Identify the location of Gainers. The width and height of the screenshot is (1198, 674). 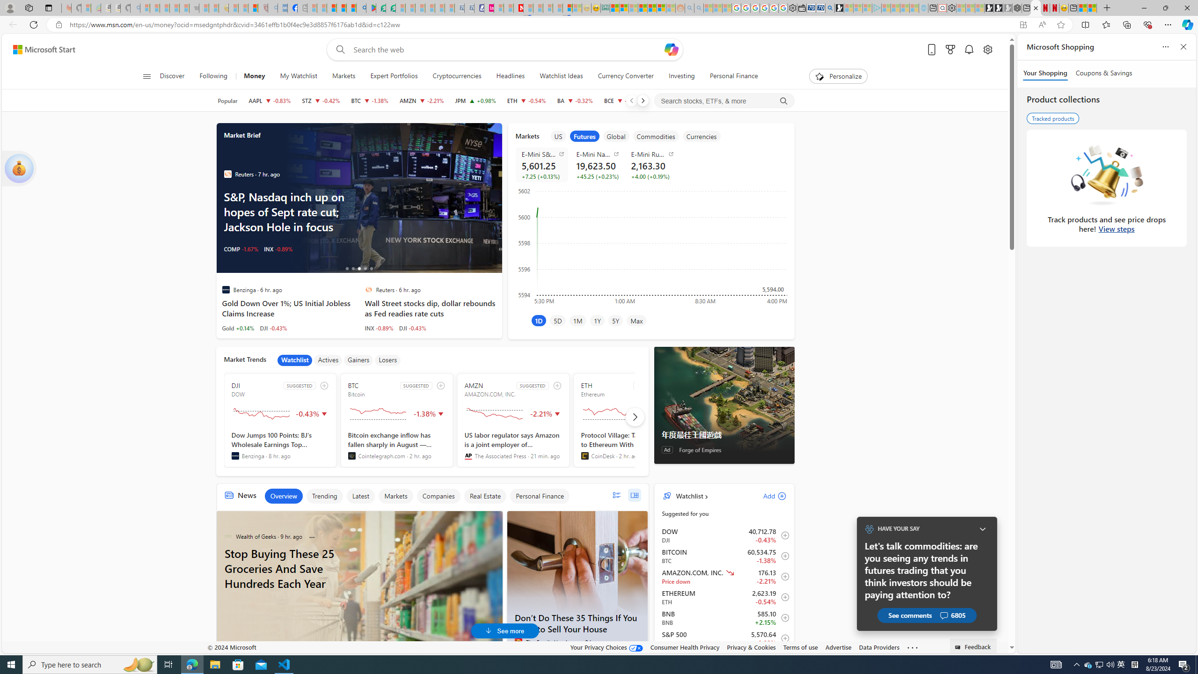
(358, 360).